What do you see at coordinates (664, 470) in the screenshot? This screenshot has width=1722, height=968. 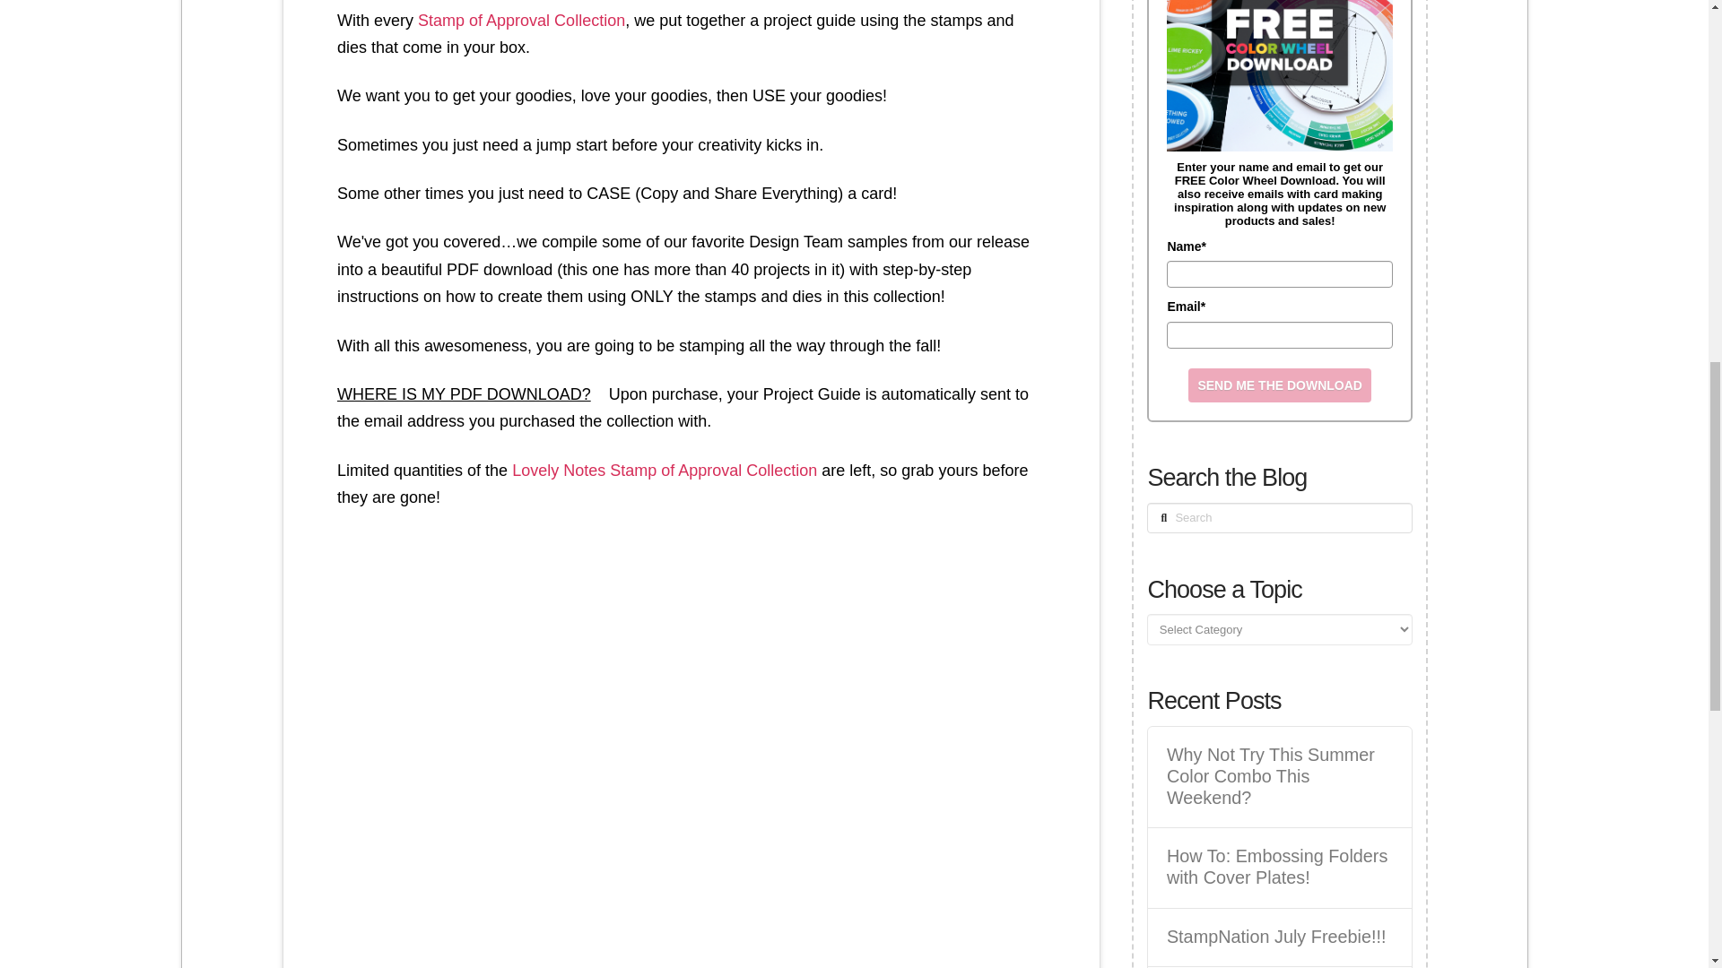 I see `Lovely Notes Stamp of Approval Collection` at bounding box center [664, 470].